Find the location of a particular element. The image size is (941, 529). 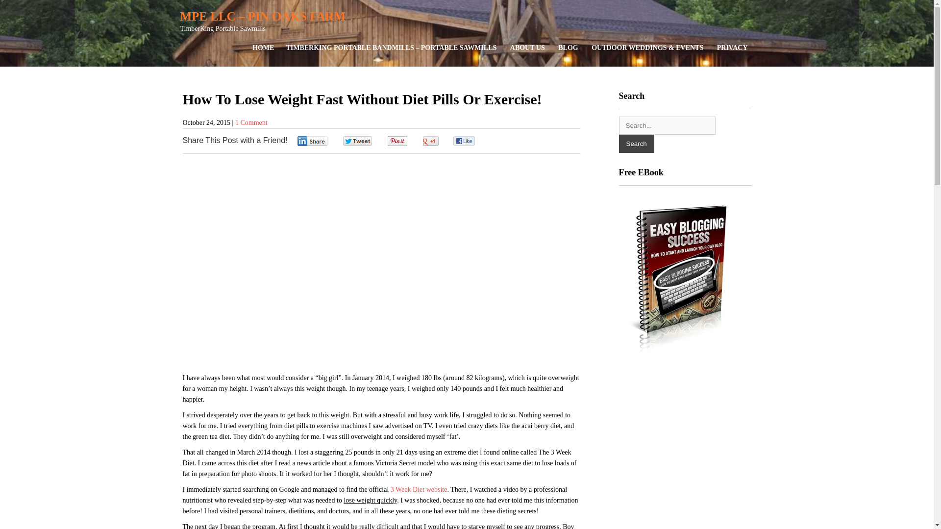

Be the first one to tweet this article! is located at coordinates (368, 141).